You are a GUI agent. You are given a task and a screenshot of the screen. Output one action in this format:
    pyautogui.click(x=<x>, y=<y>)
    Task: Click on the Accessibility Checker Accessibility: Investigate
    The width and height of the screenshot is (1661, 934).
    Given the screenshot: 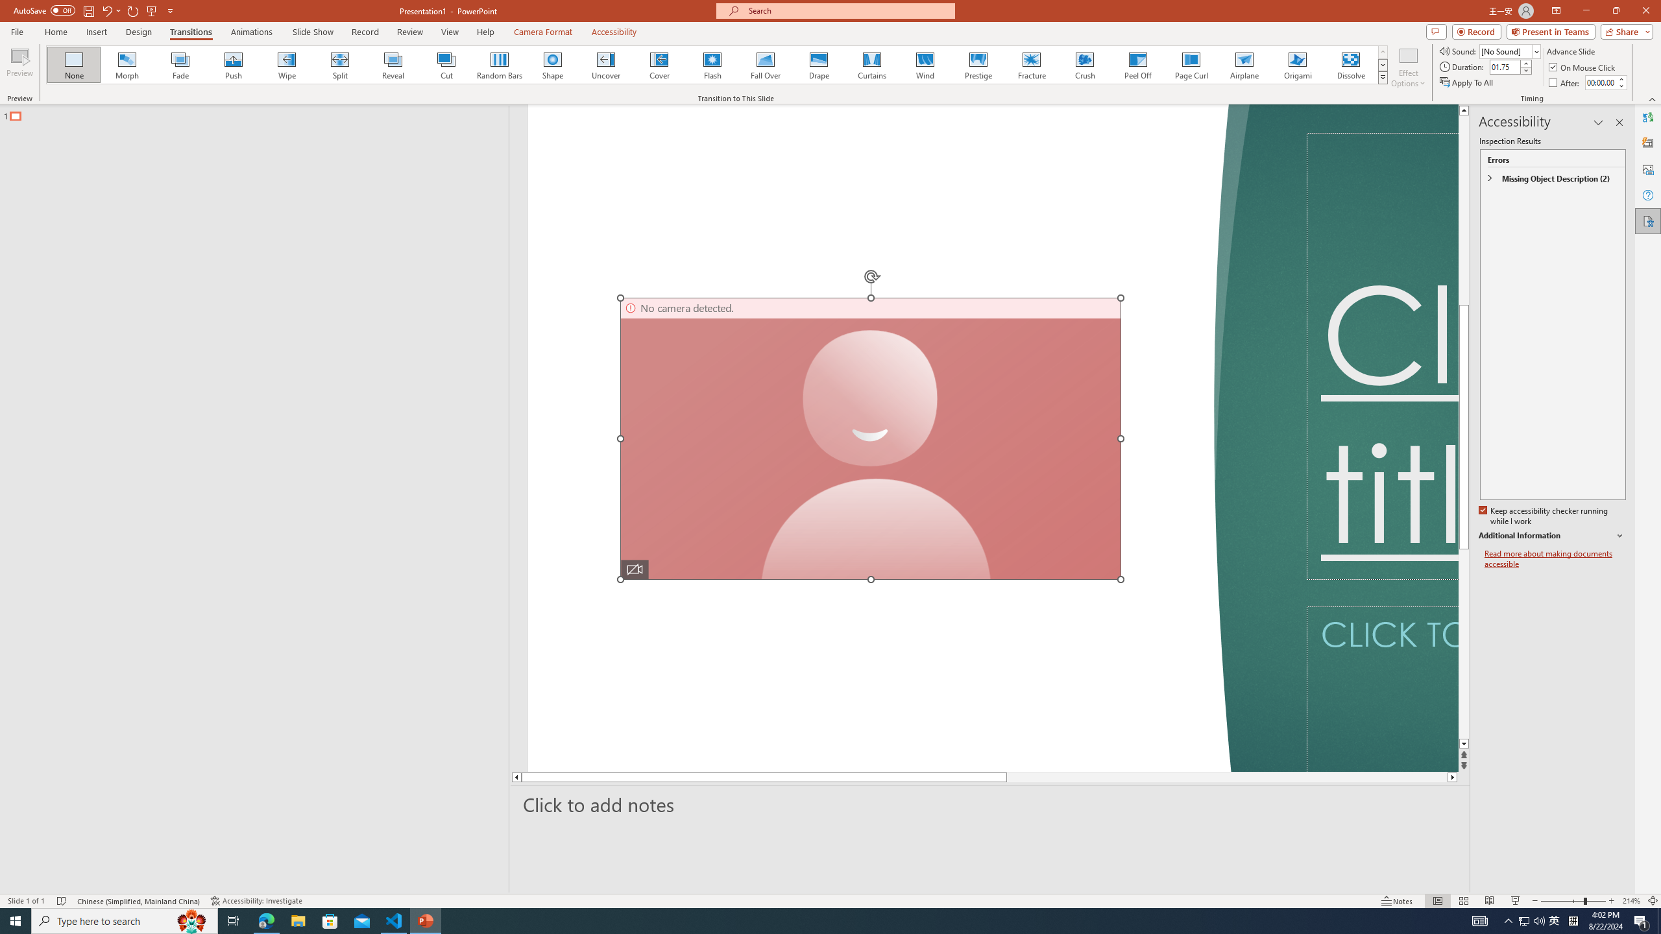 What is the action you would take?
    pyautogui.click(x=258, y=901)
    